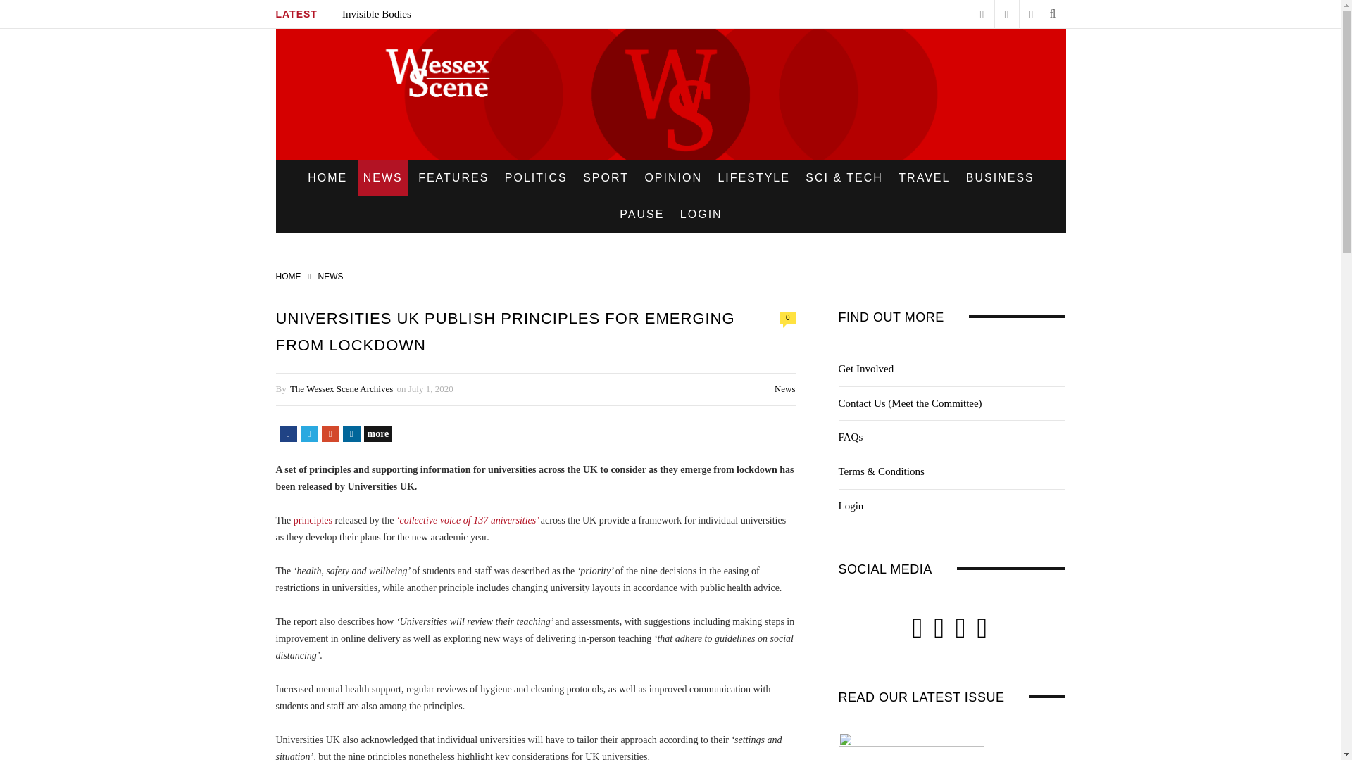 Image resolution: width=1352 pixels, height=760 pixels. Describe the element at coordinates (376, 14) in the screenshot. I see `Invisible Bodies` at that location.